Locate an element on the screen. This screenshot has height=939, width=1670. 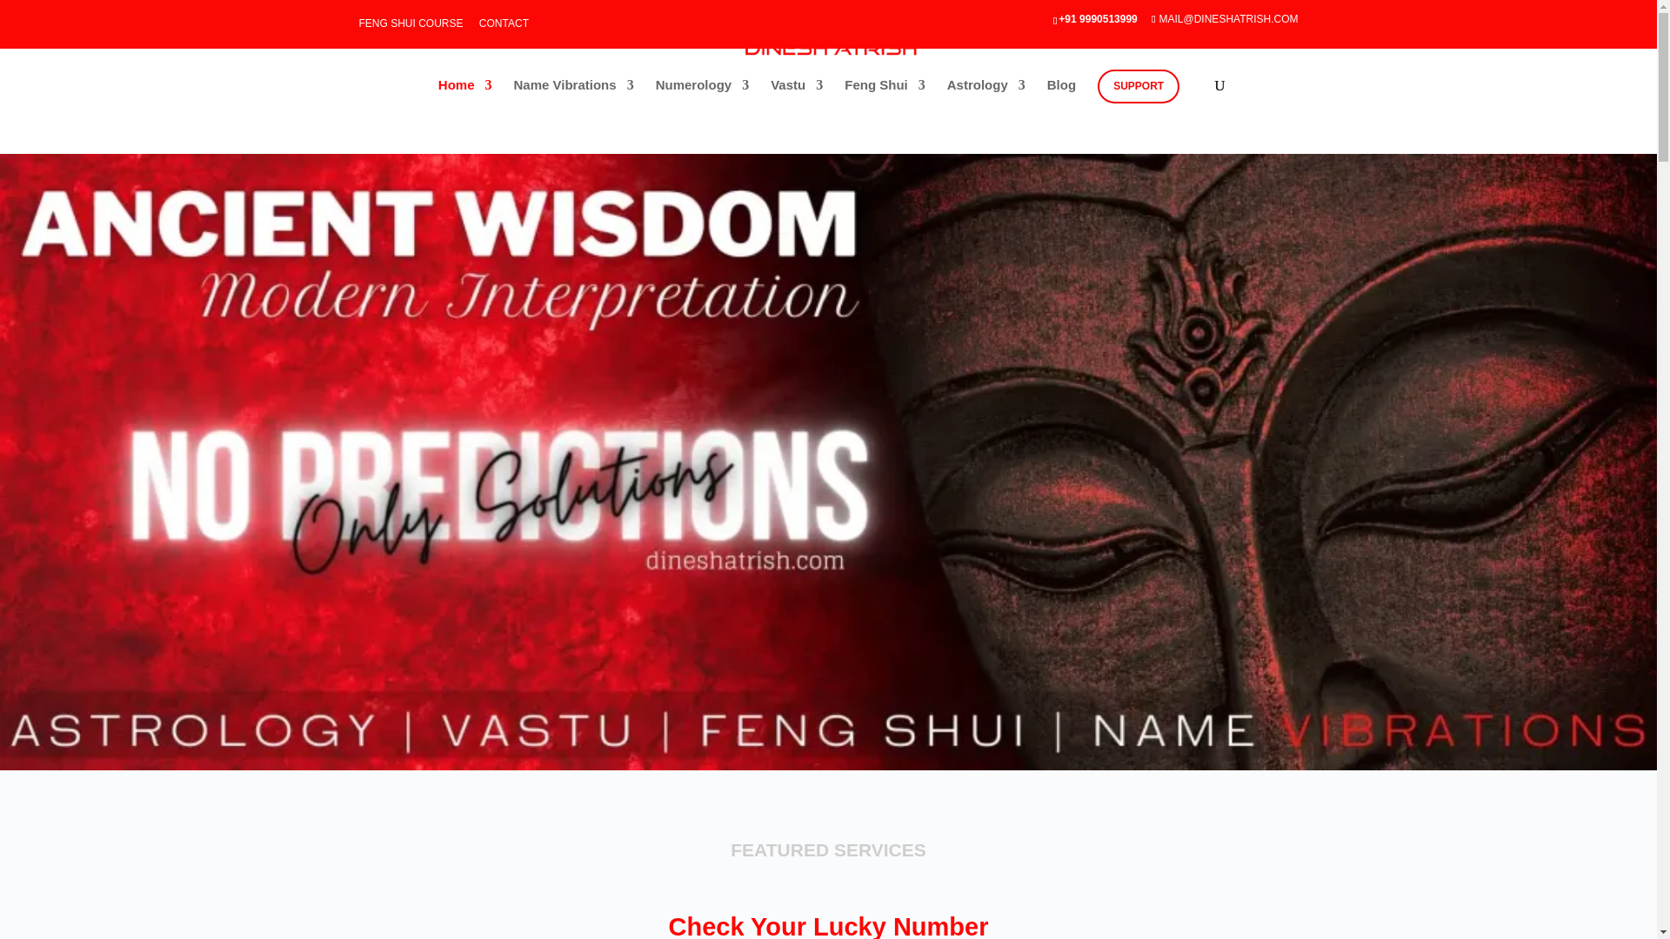
Vastu is located at coordinates (797, 89).